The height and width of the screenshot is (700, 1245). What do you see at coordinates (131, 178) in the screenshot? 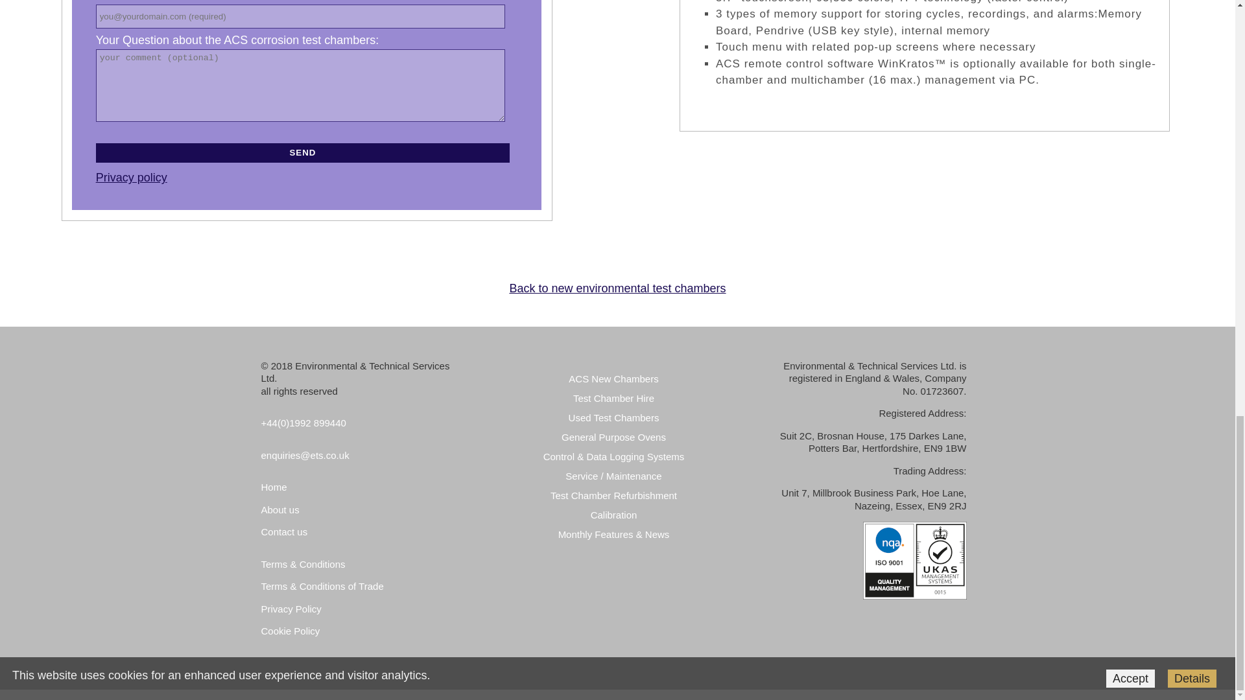
I see `Privacy policy` at bounding box center [131, 178].